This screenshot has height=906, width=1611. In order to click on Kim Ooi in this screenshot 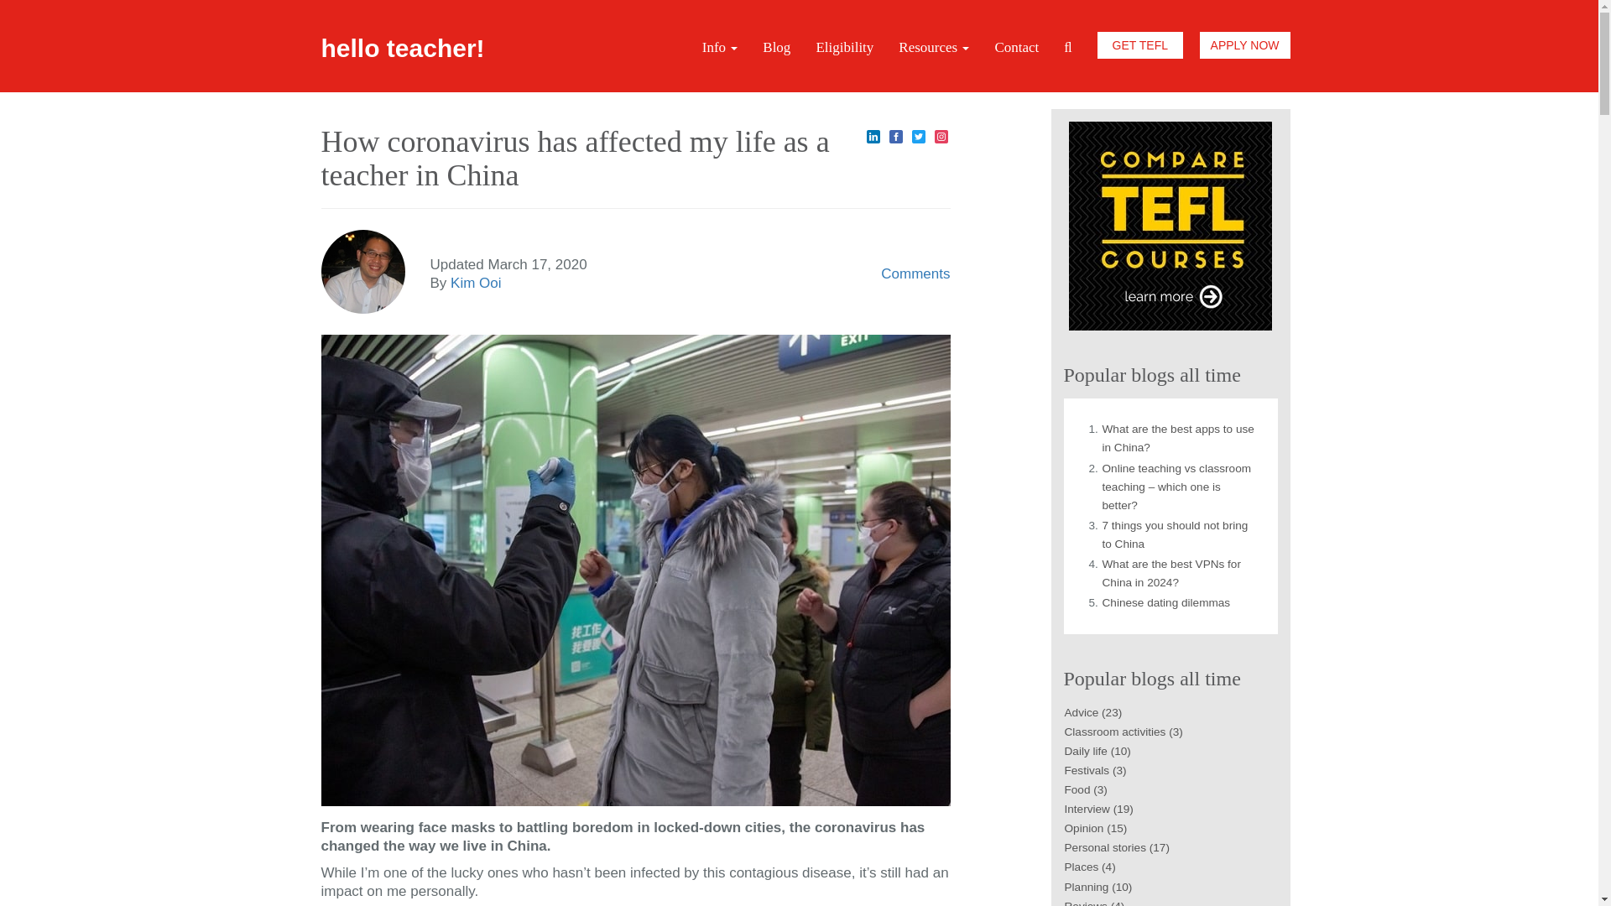, I will do `click(476, 283)`.